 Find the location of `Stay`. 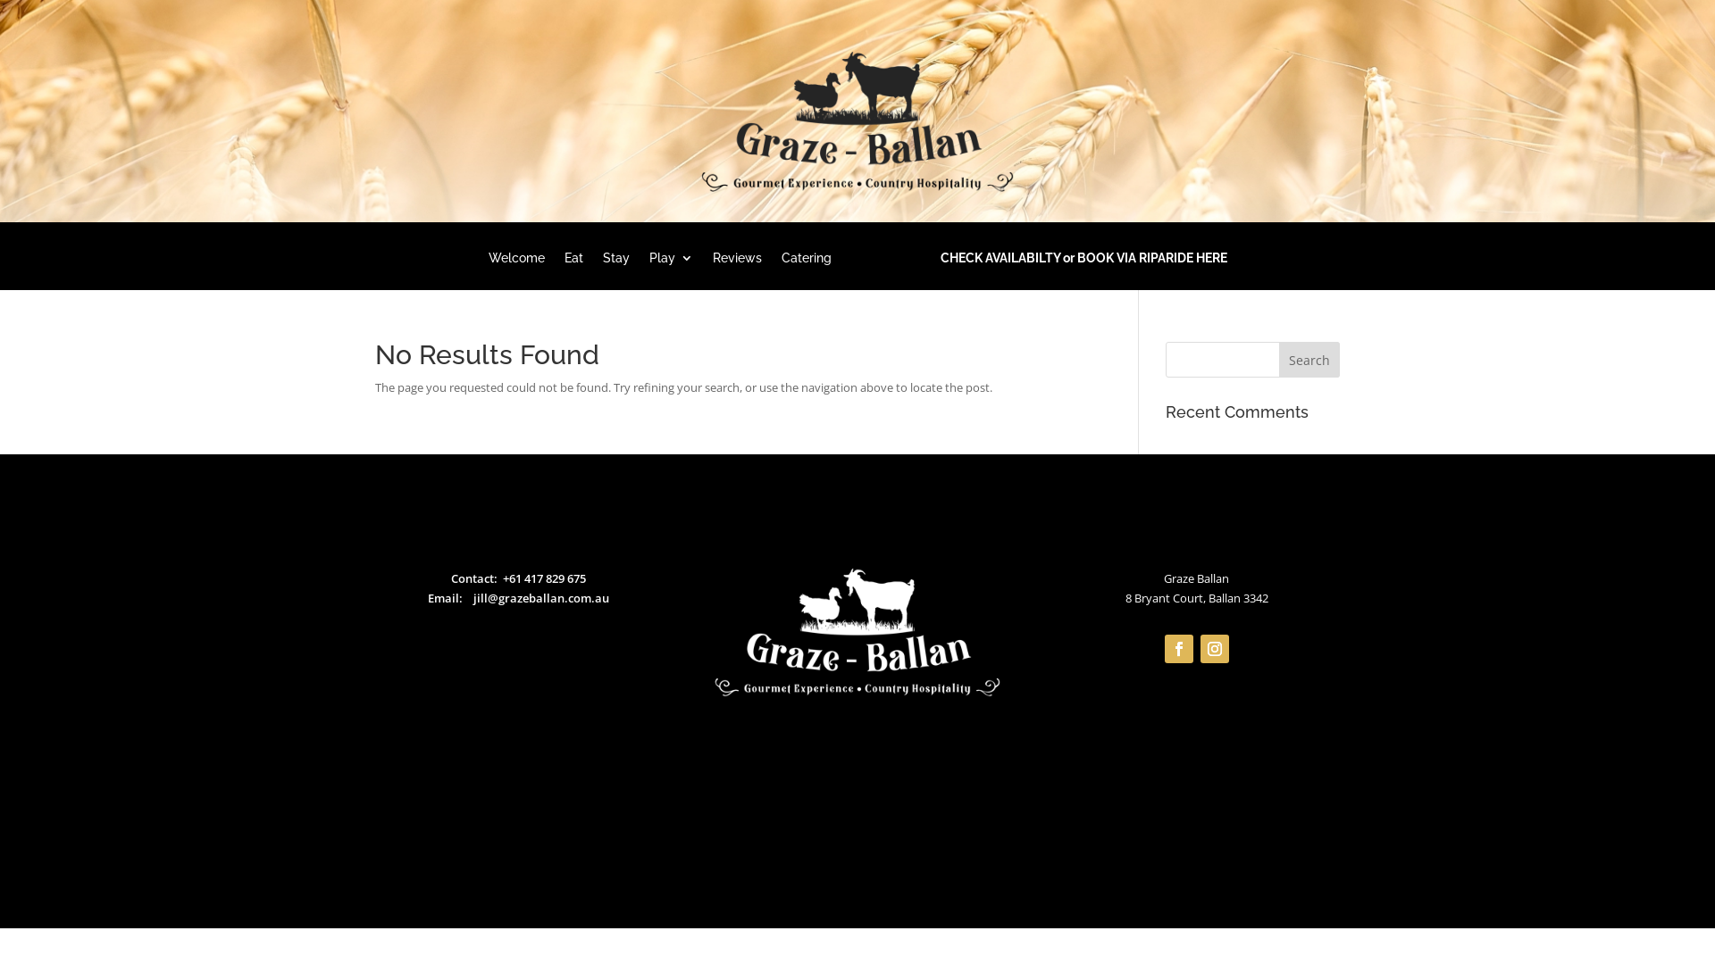

Stay is located at coordinates (615, 271).